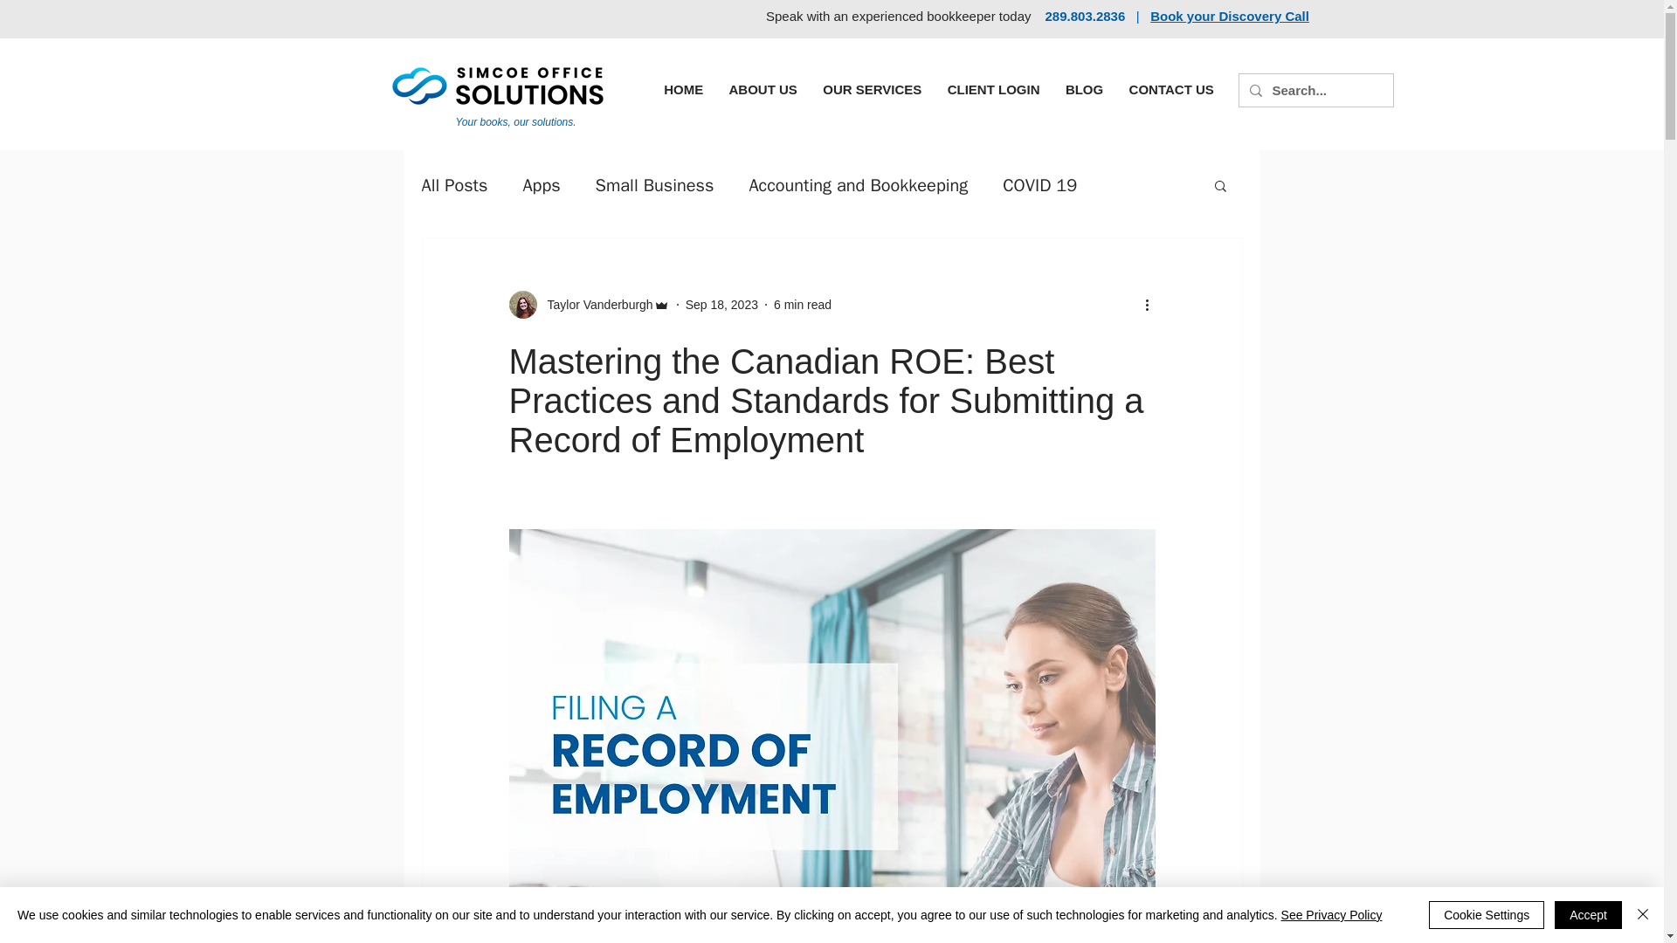 The image size is (1677, 943). What do you see at coordinates (654, 183) in the screenshot?
I see `Small Business` at bounding box center [654, 183].